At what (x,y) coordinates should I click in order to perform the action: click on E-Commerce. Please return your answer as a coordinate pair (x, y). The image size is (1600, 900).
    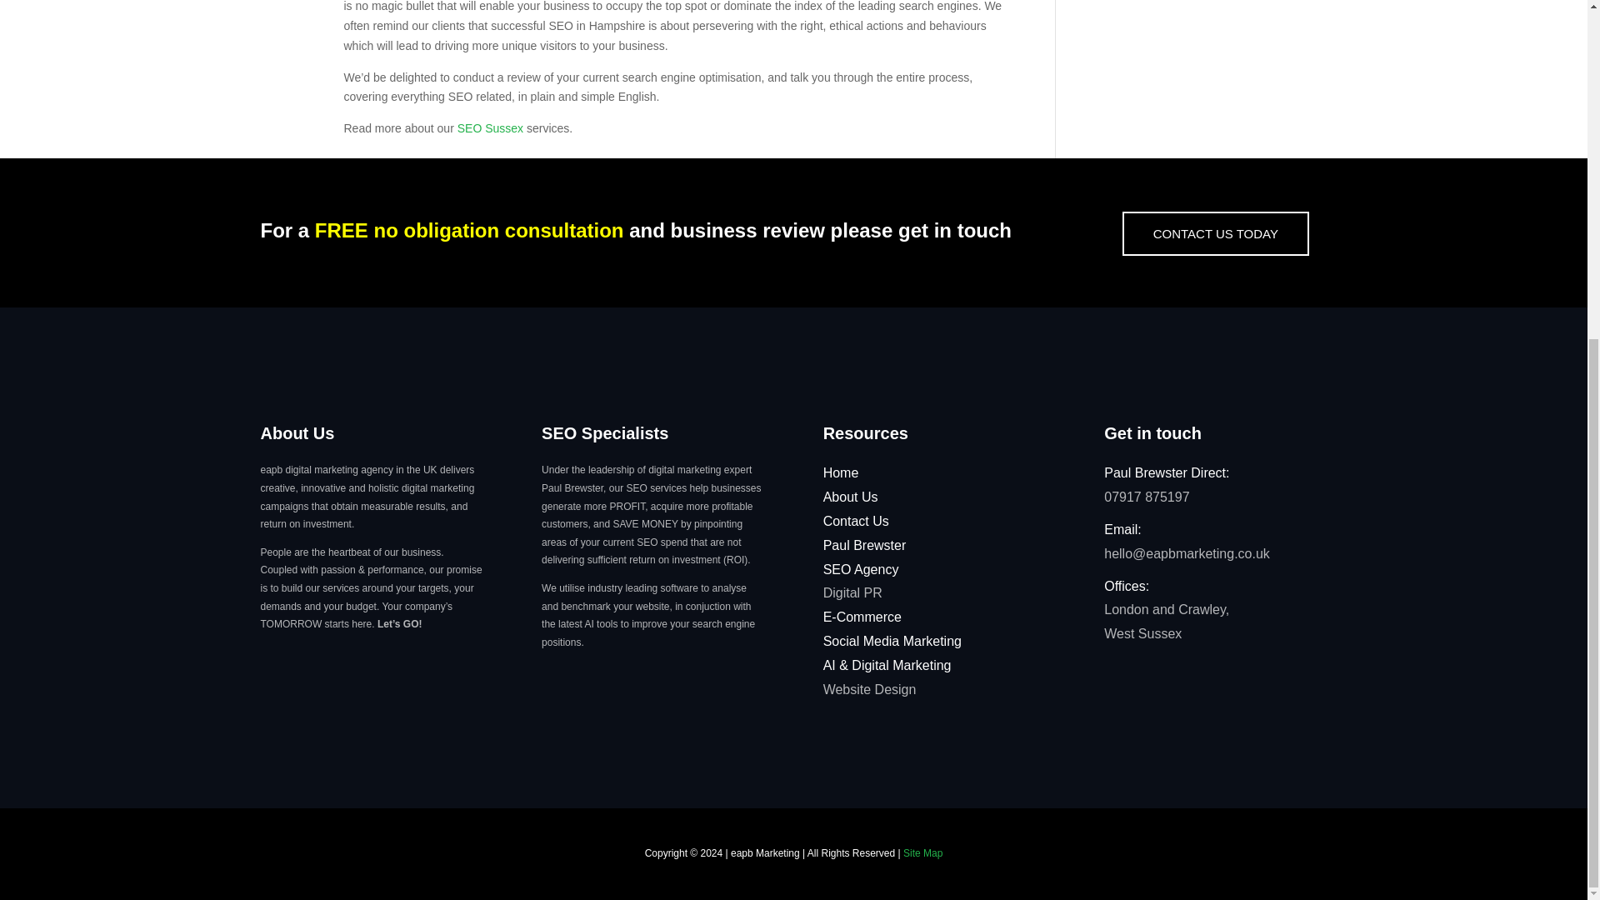
    Looking at the image, I should click on (862, 617).